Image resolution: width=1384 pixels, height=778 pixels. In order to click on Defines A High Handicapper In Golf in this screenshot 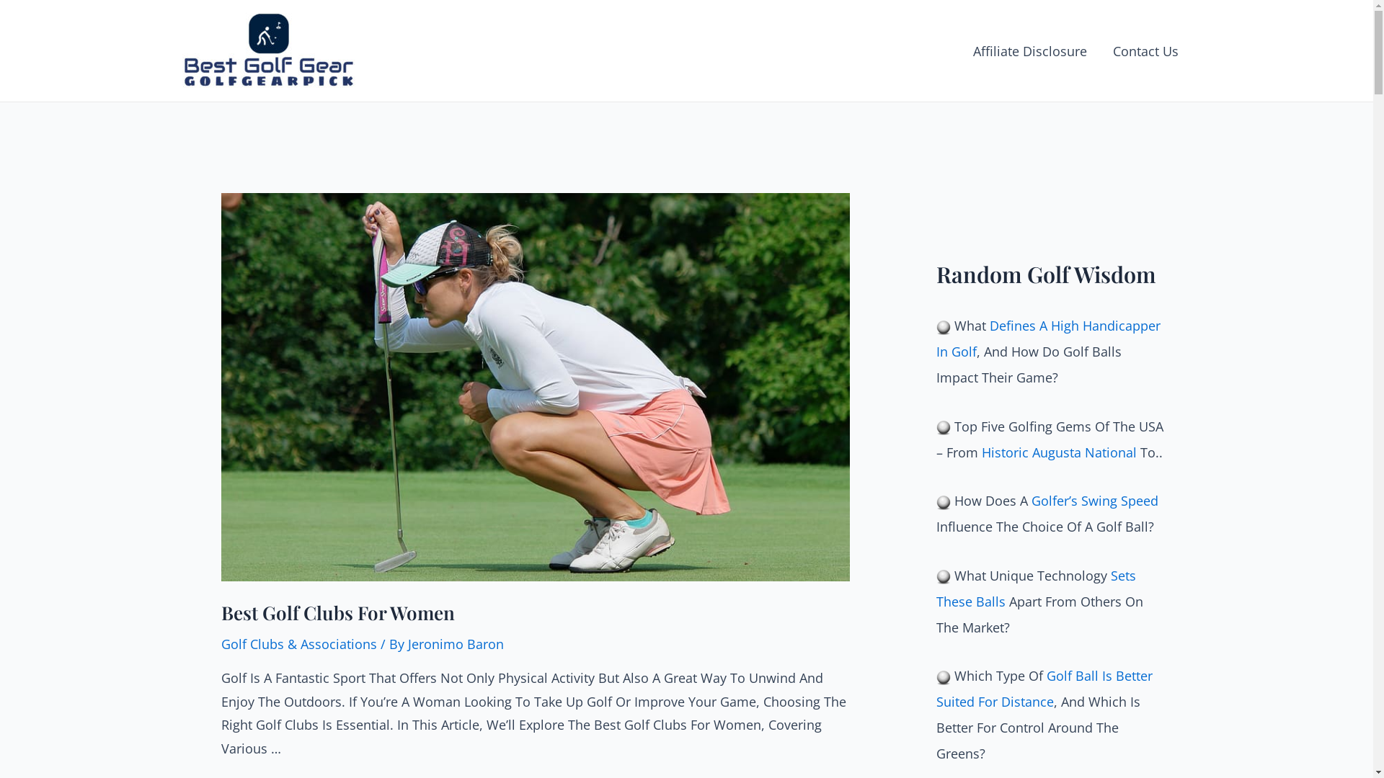, I will do `click(1048, 339)`.